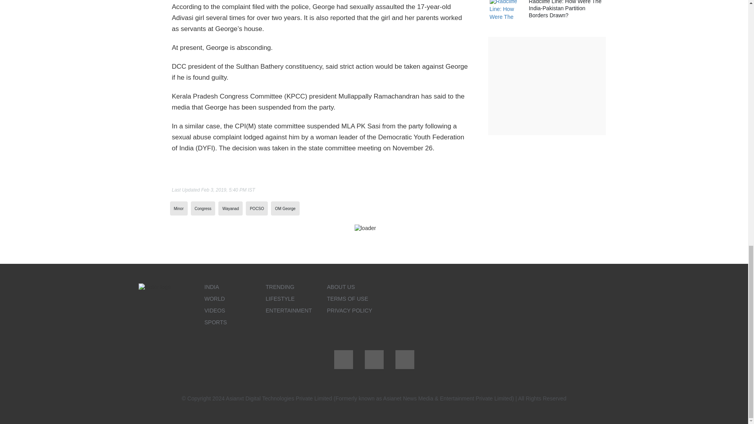 The image size is (754, 424). Describe the element at coordinates (231, 208) in the screenshot. I see `Wayanad` at that location.